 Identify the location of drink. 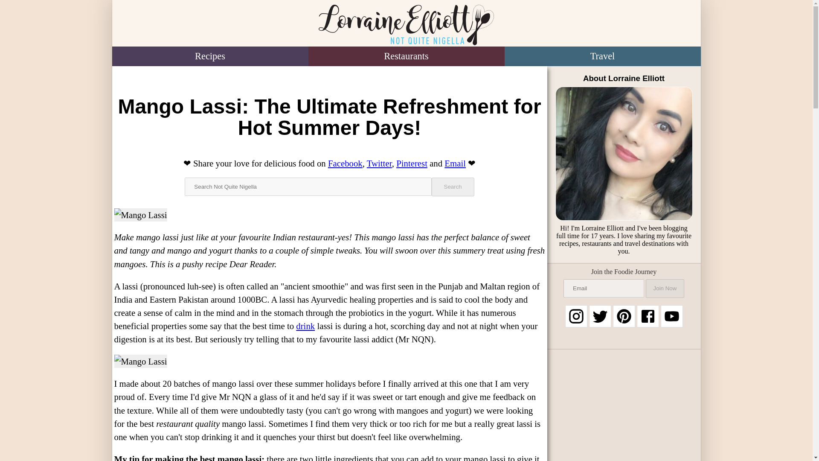
(305, 326).